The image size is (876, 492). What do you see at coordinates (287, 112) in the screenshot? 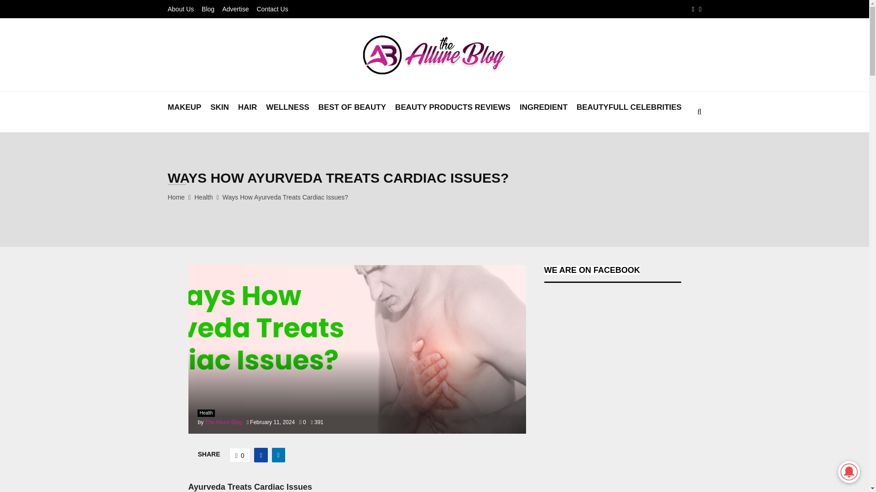
I see `WELLNESS` at bounding box center [287, 112].